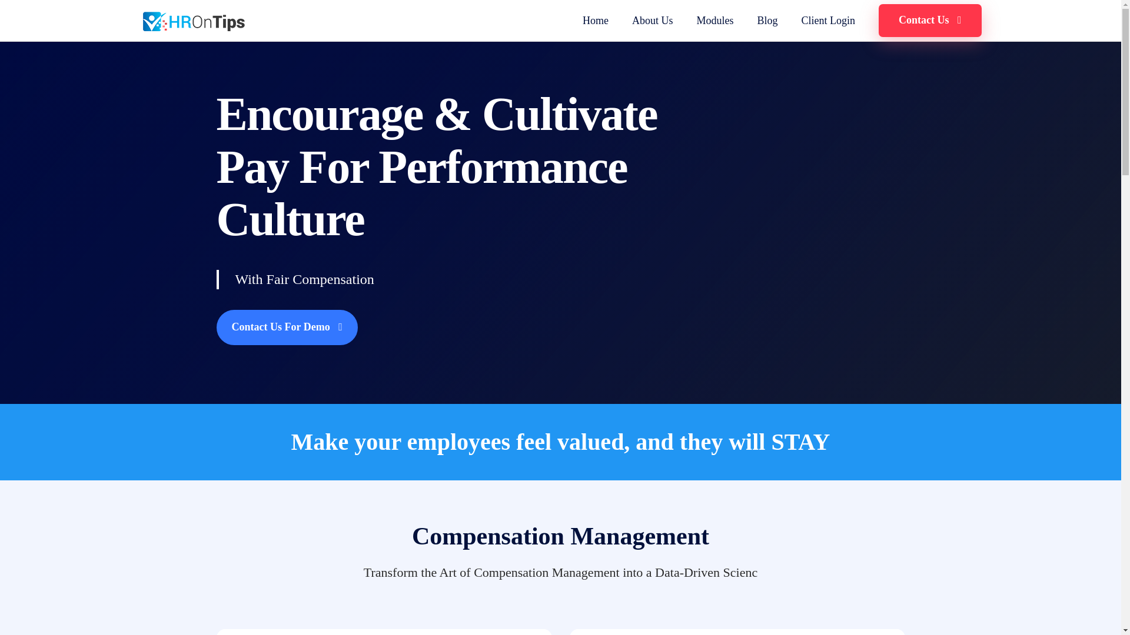 Image resolution: width=1130 pixels, height=635 pixels. I want to click on Client Login, so click(826, 21).